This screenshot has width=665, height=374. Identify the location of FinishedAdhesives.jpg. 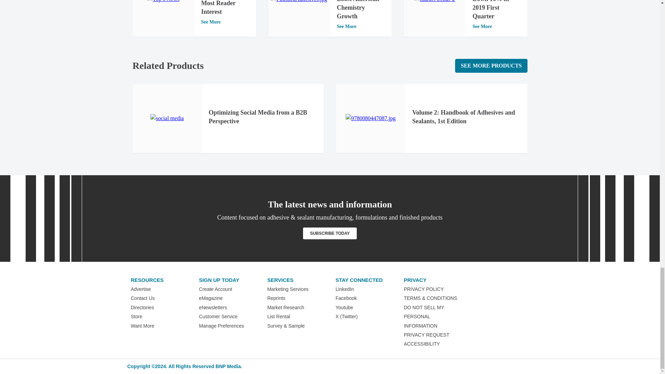
(299, 2).